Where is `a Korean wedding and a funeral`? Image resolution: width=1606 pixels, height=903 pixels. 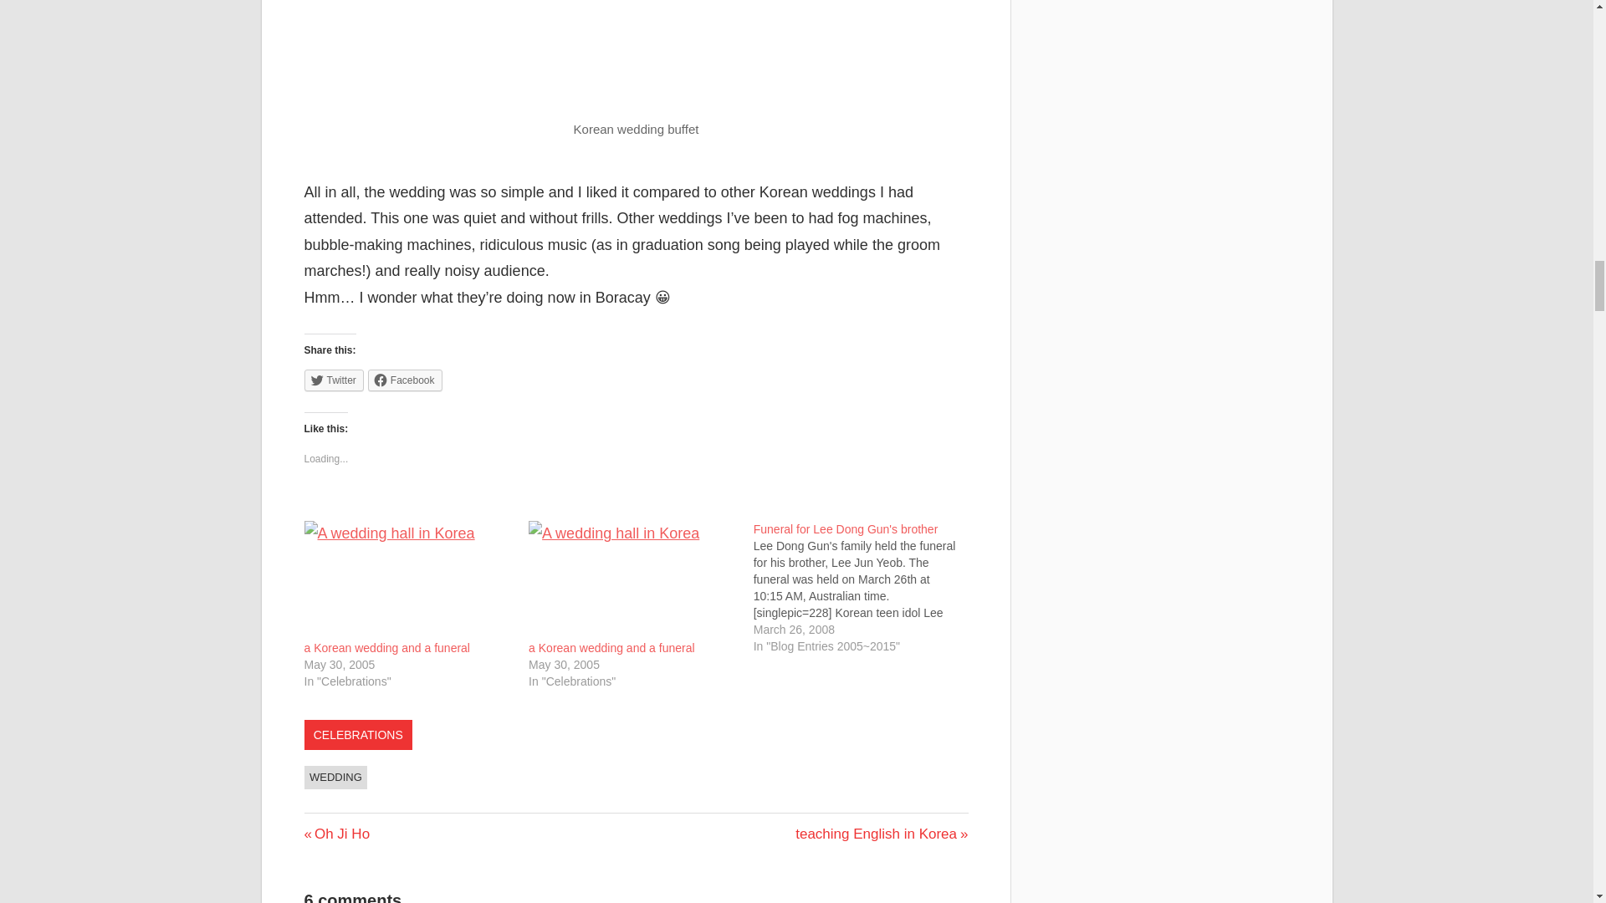
a Korean wedding and a funeral is located at coordinates (632, 580).